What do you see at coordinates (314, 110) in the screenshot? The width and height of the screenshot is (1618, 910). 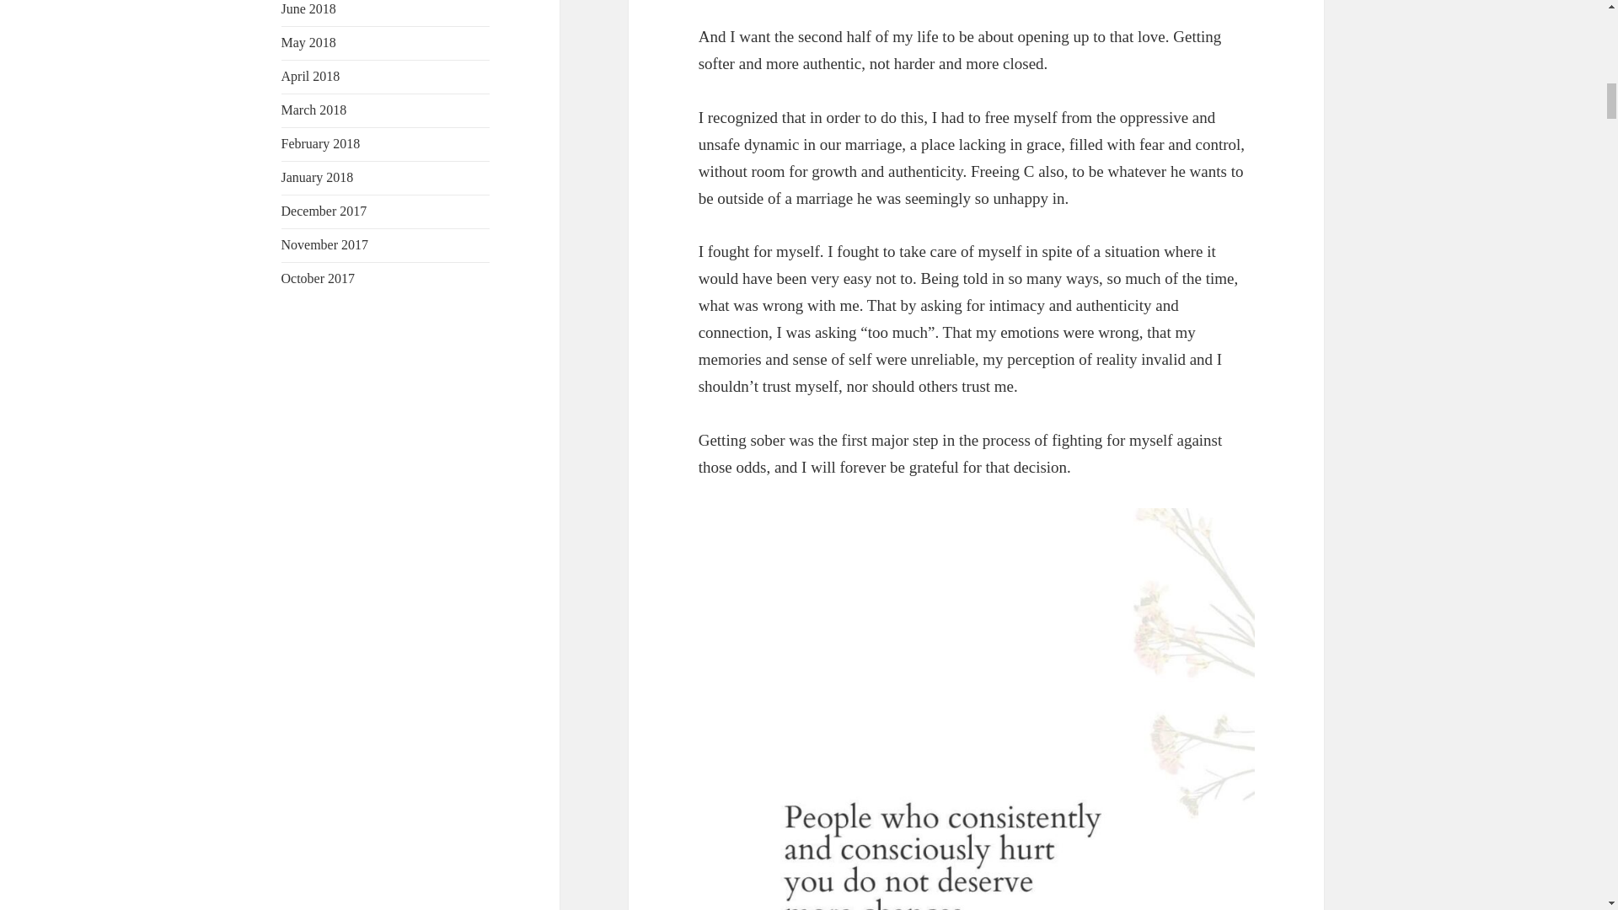 I see `March 2018` at bounding box center [314, 110].